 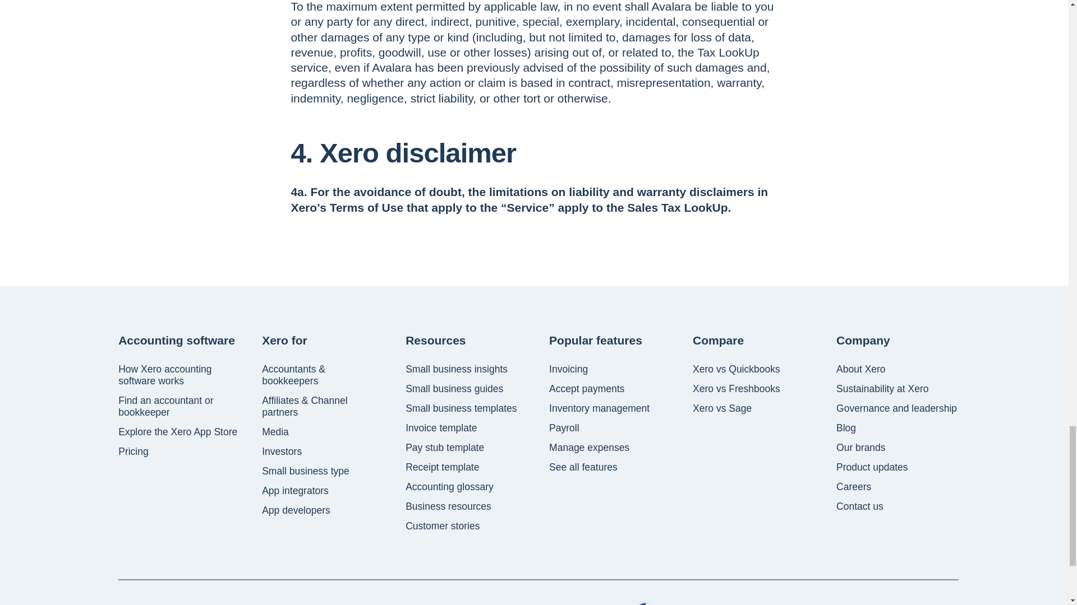 What do you see at coordinates (442, 467) in the screenshot?
I see `Receipt template` at bounding box center [442, 467].